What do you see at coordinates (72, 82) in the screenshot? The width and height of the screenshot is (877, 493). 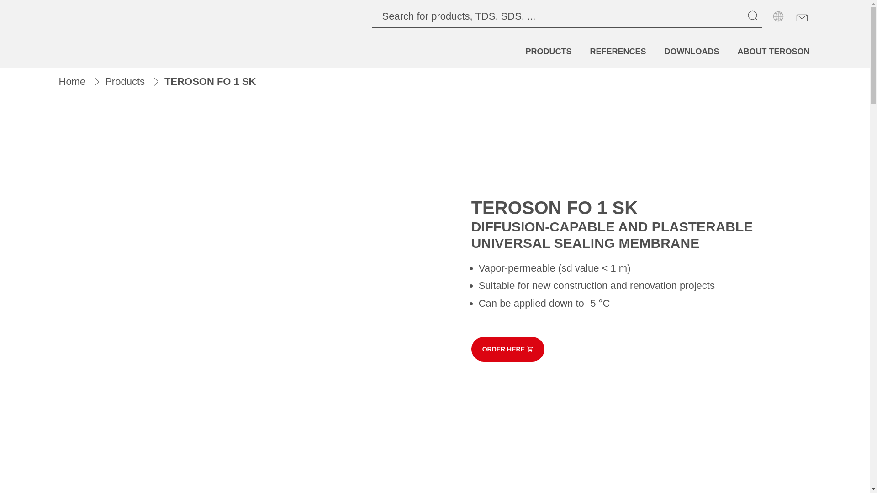 I see `Home` at bounding box center [72, 82].